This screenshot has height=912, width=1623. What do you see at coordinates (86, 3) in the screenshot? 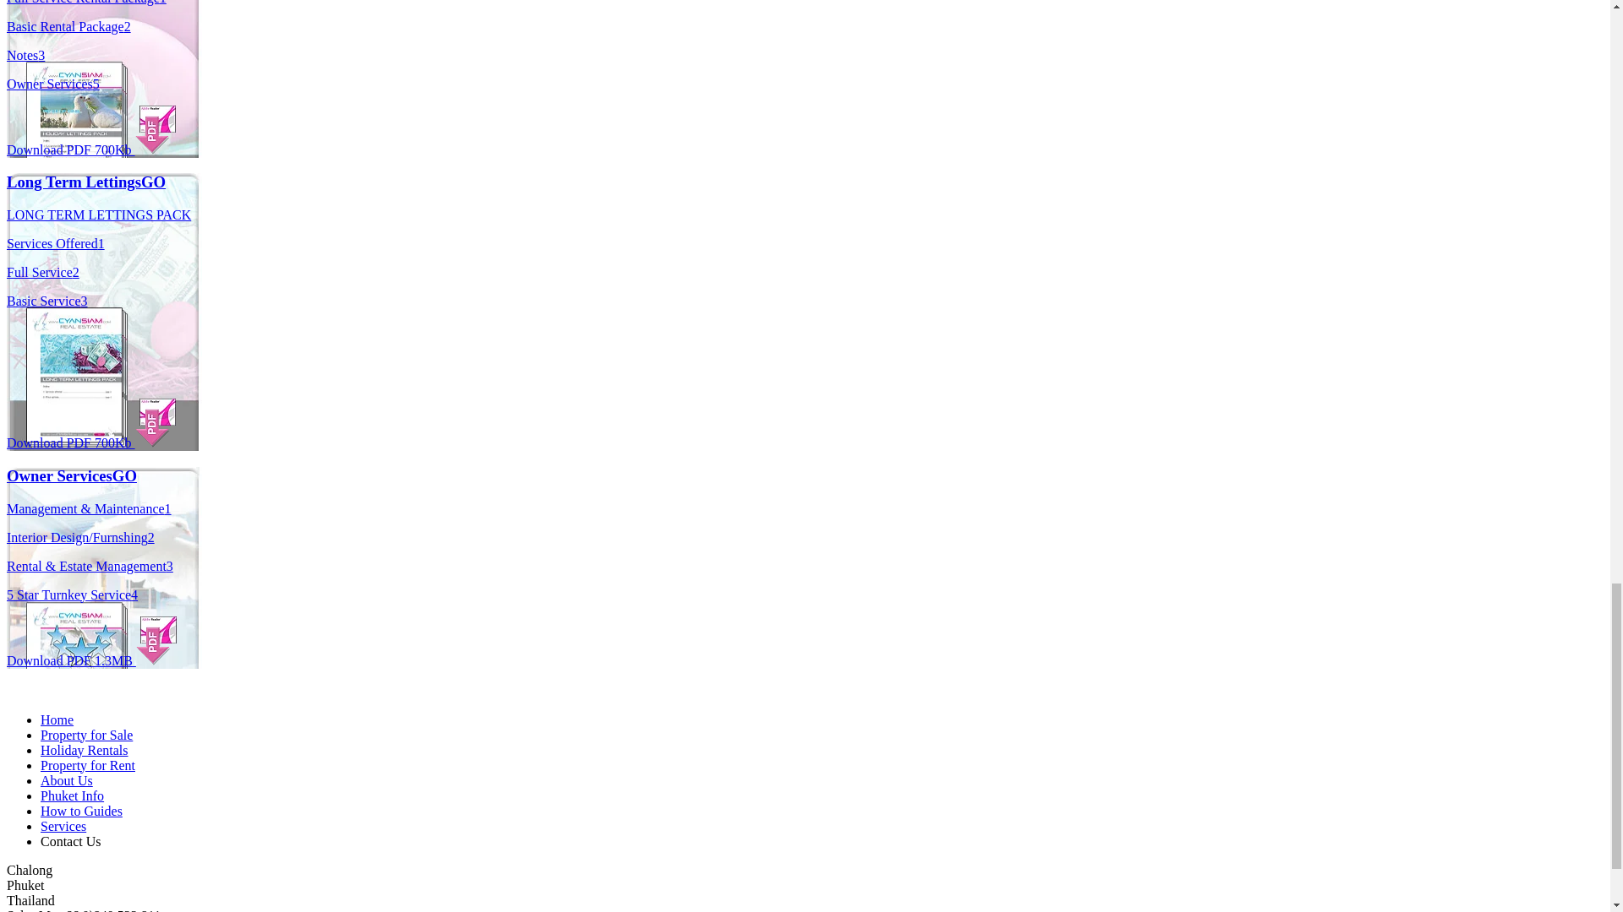
I see `Full Service Rental Package1` at bounding box center [86, 3].